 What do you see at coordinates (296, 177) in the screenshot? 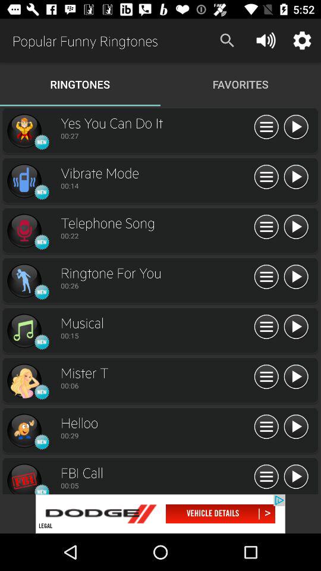
I see `play ringtone` at bounding box center [296, 177].